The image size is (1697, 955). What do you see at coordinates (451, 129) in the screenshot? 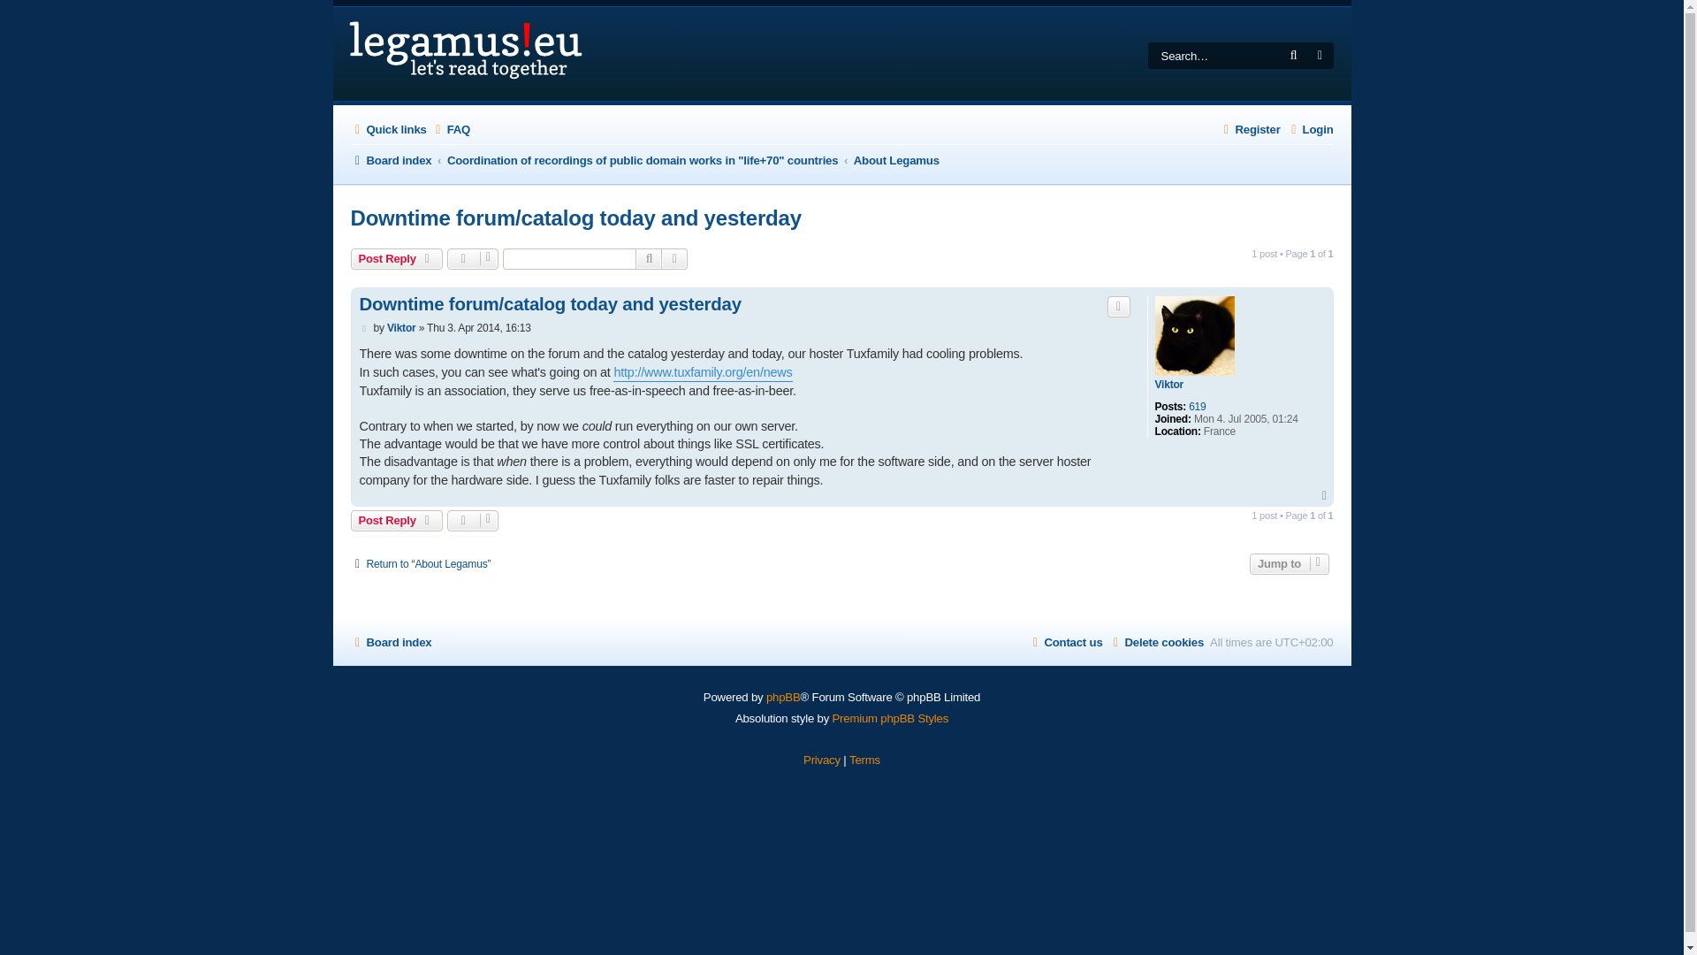
I see `Frequently Asked Questions` at bounding box center [451, 129].